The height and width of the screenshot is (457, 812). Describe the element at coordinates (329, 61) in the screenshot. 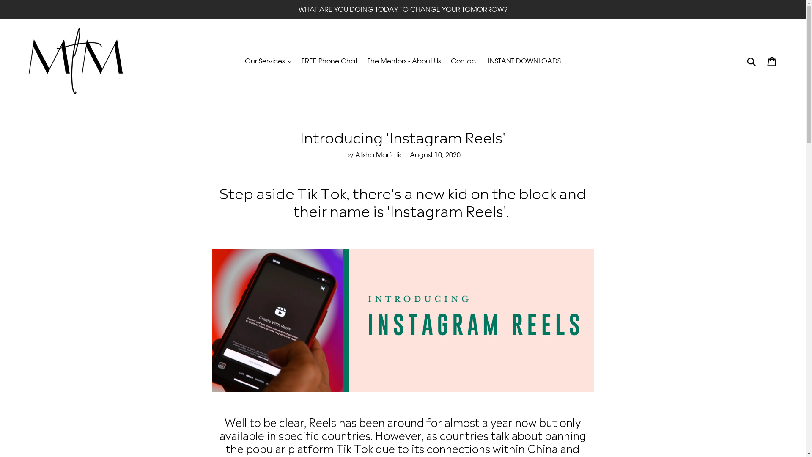

I see `FREE Phone Chat` at that location.